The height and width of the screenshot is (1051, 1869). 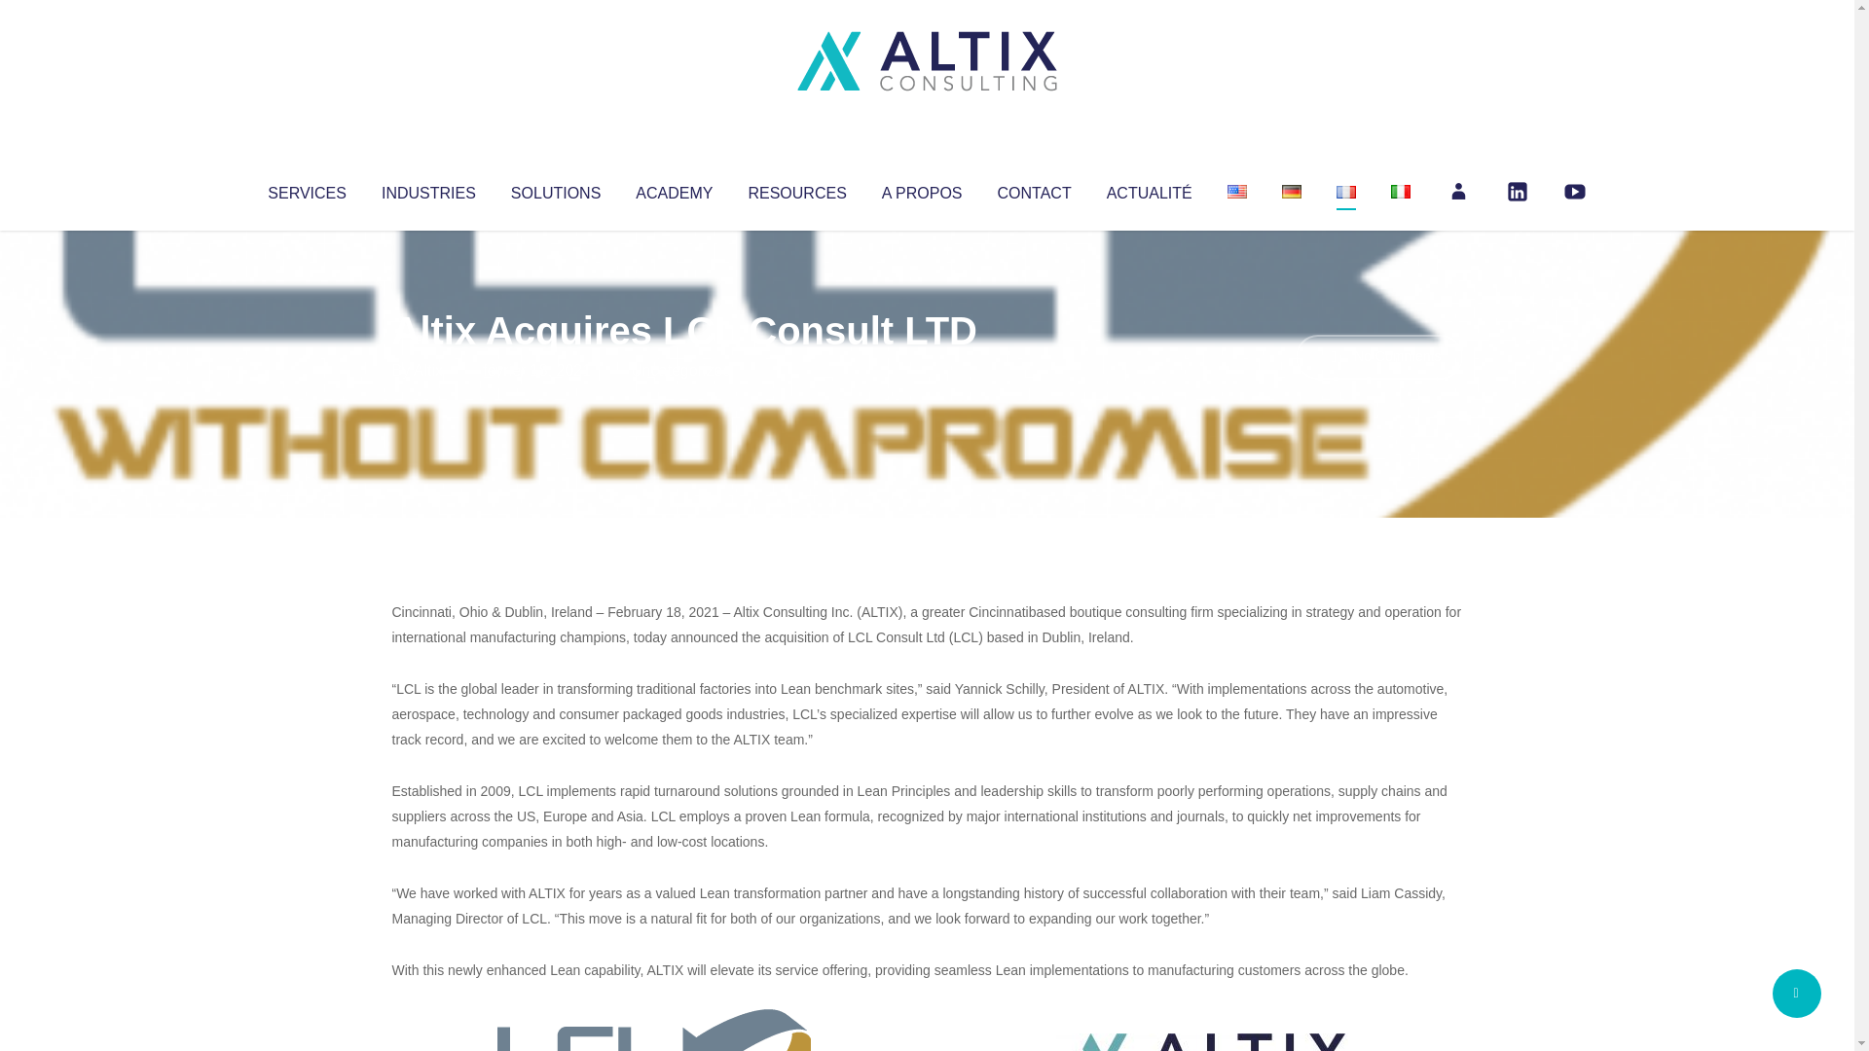 What do you see at coordinates (1378, 356) in the screenshot?
I see `No Comments` at bounding box center [1378, 356].